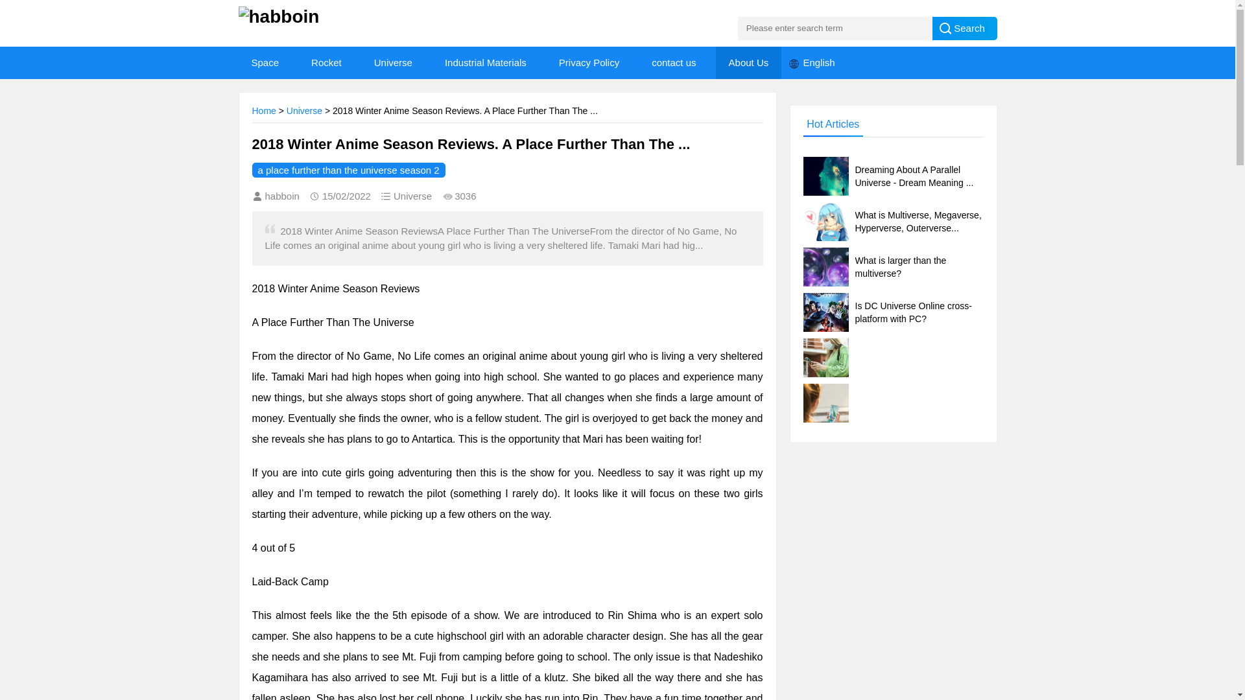 This screenshot has width=1245, height=700. Describe the element at coordinates (673, 63) in the screenshot. I see `contact us` at that location.